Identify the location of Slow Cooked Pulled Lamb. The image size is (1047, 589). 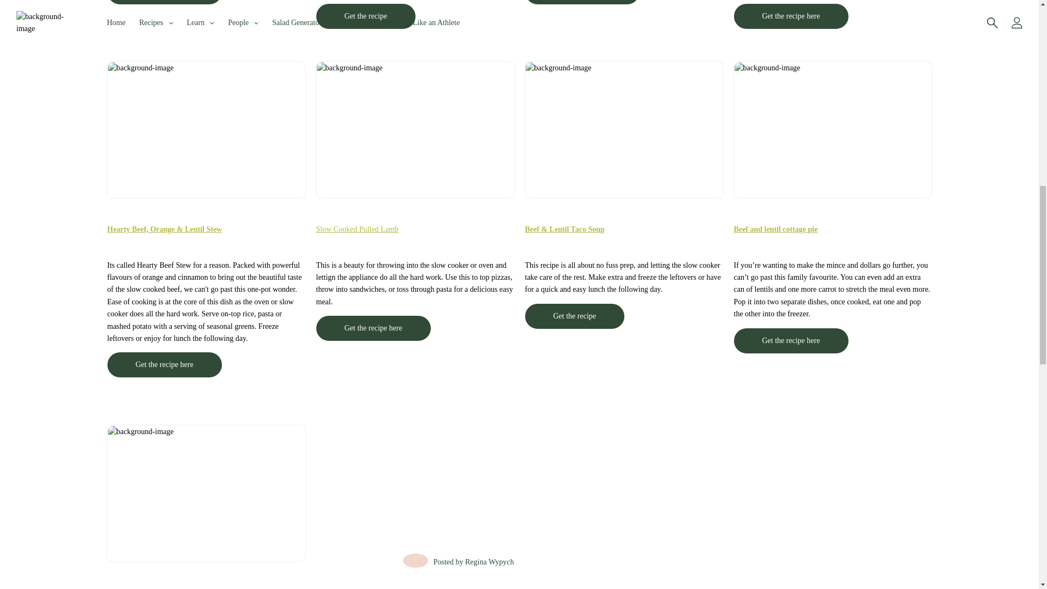
(357, 229).